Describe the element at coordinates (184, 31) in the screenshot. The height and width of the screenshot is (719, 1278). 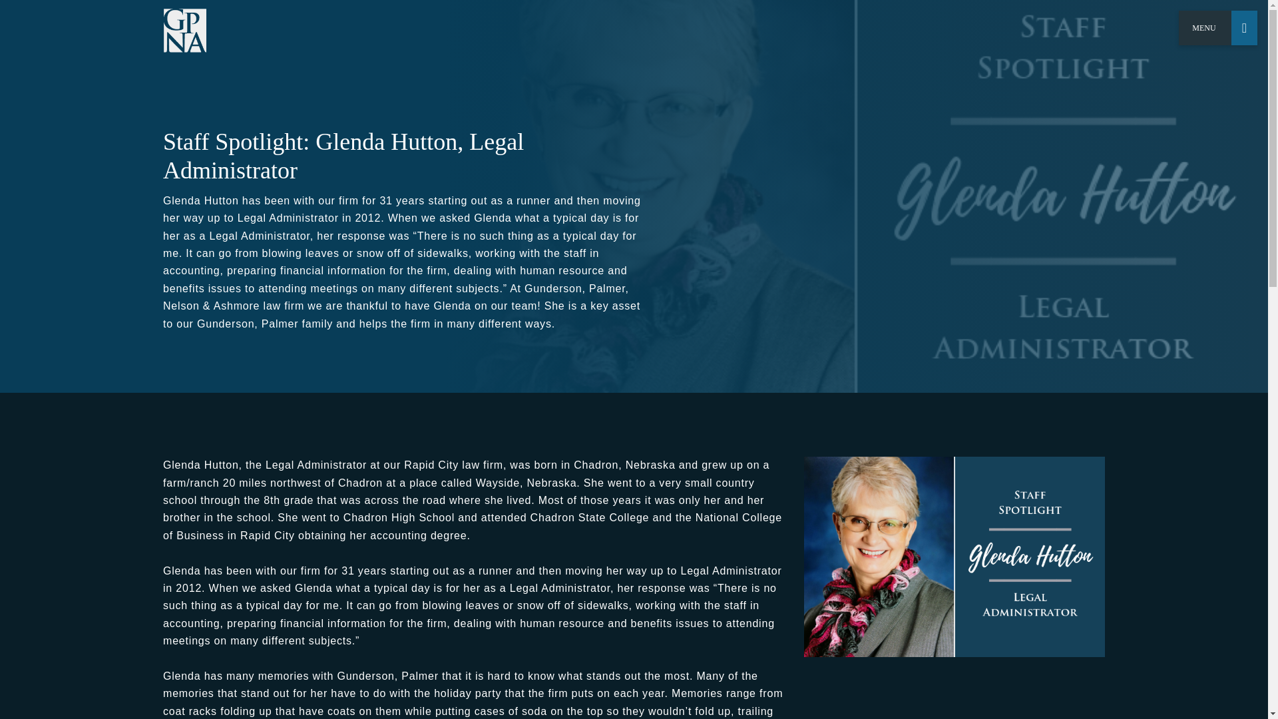
I see `Gunderson Palmer Nelson Ashmore LLP Attorneys at Law Logo` at that location.